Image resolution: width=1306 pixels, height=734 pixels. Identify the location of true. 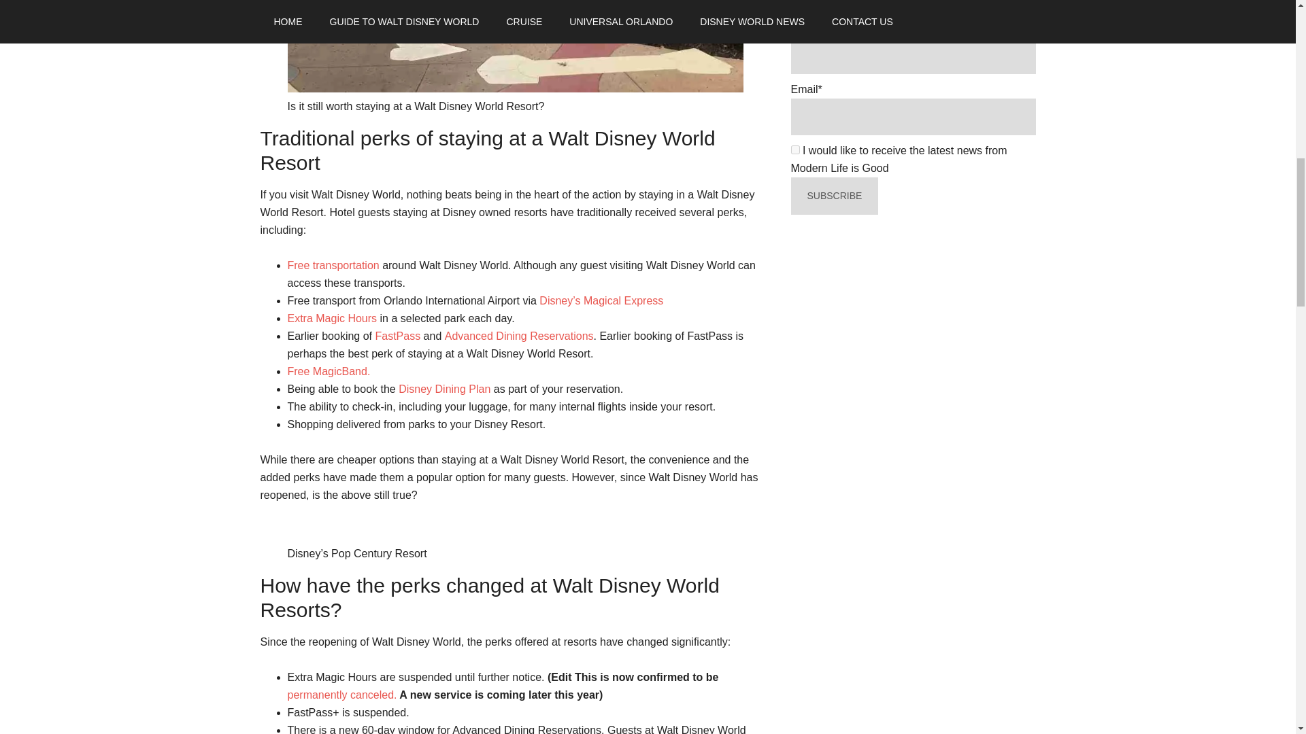
(794, 150).